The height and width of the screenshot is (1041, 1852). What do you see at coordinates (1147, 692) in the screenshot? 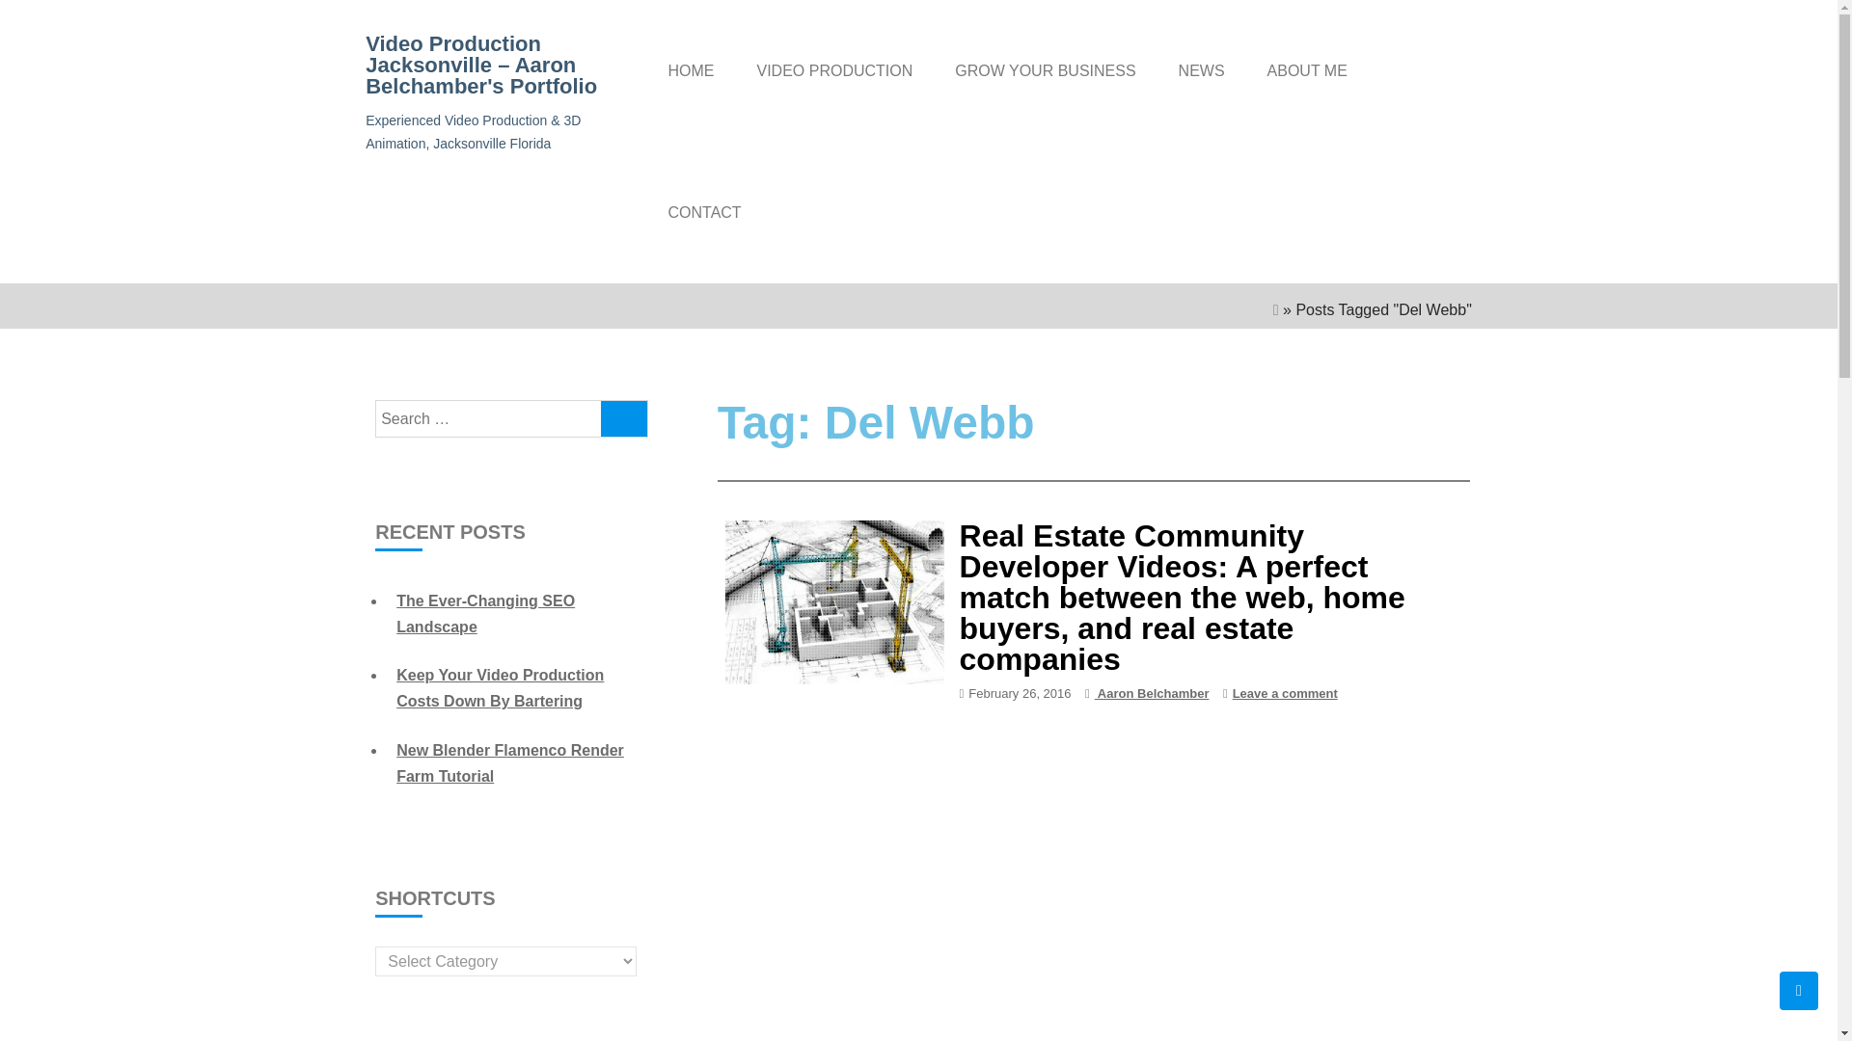
I see `Aaron Belchamber` at bounding box center [1147, 692].